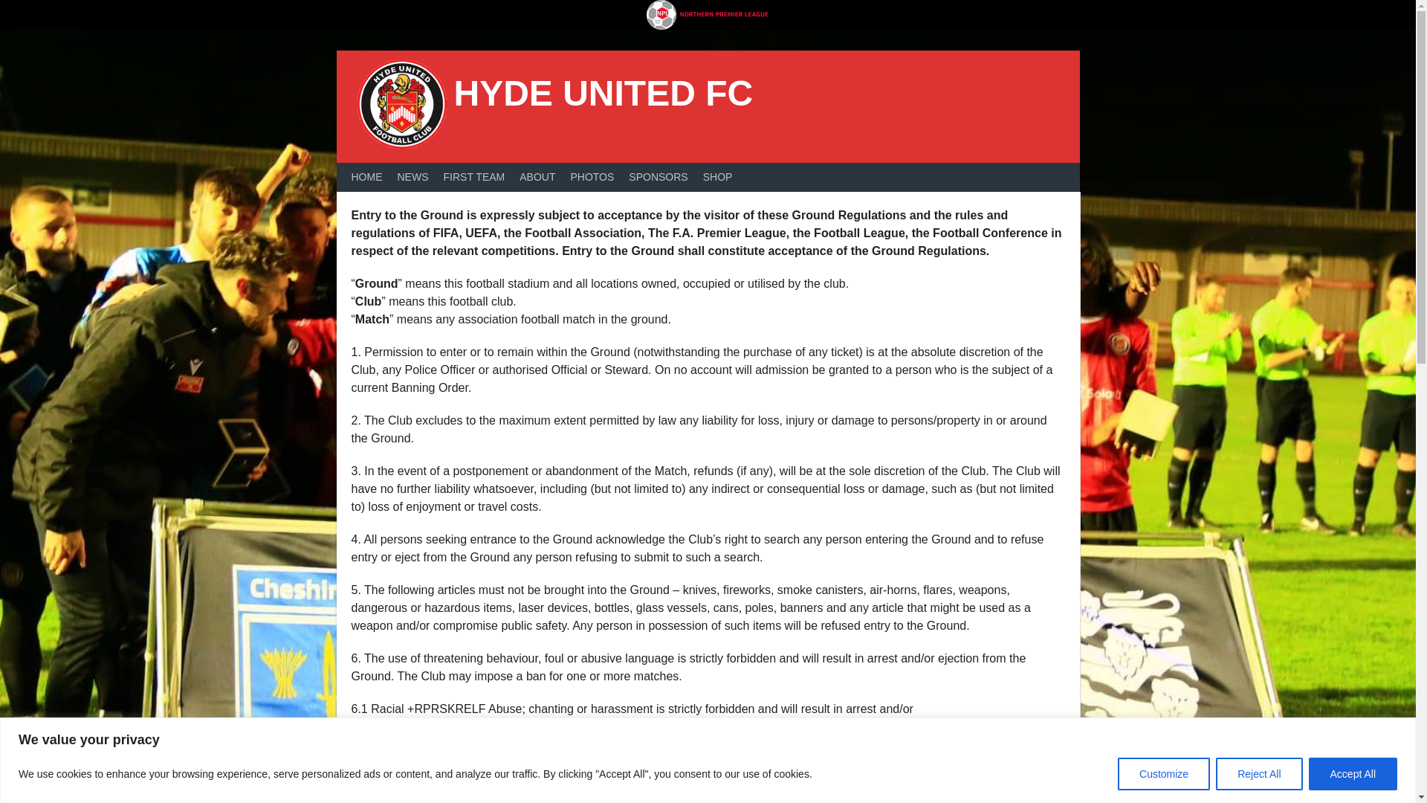  What do you see at coordinates (537, 177) in the screenshot?
I see `ABOUT` at bounding box center [537, 177].